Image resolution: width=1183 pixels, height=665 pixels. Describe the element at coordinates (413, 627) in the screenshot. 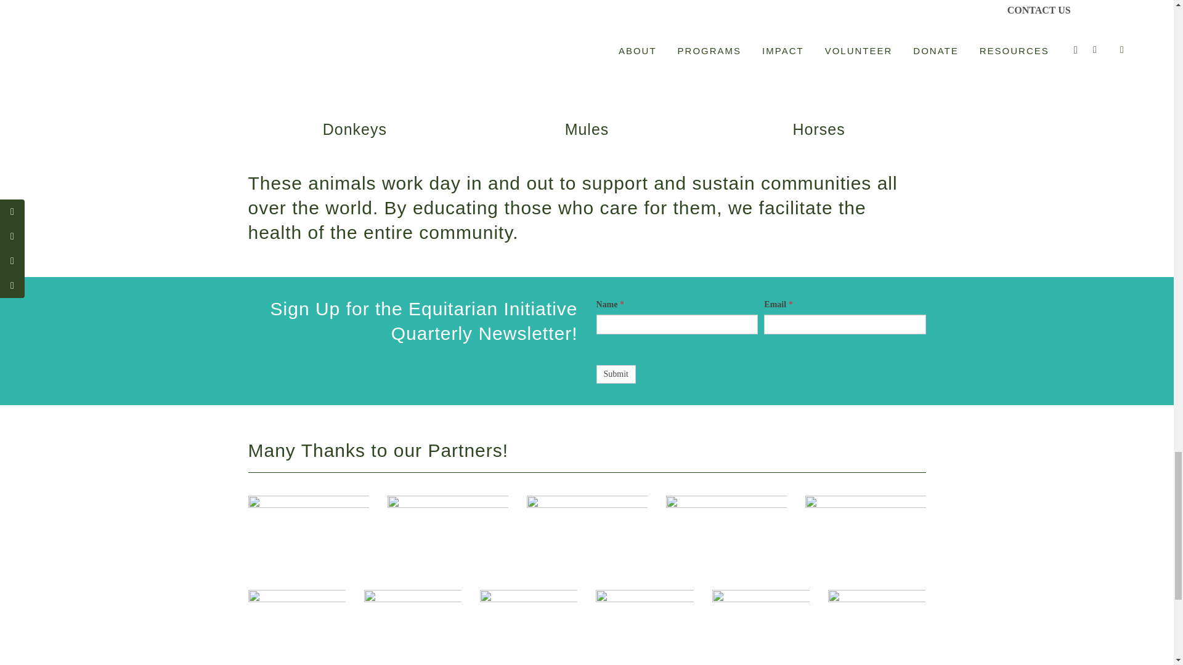

I see `7b533431-85e1-4659-b8d9-9d4bbb2ed6e0` at that location.